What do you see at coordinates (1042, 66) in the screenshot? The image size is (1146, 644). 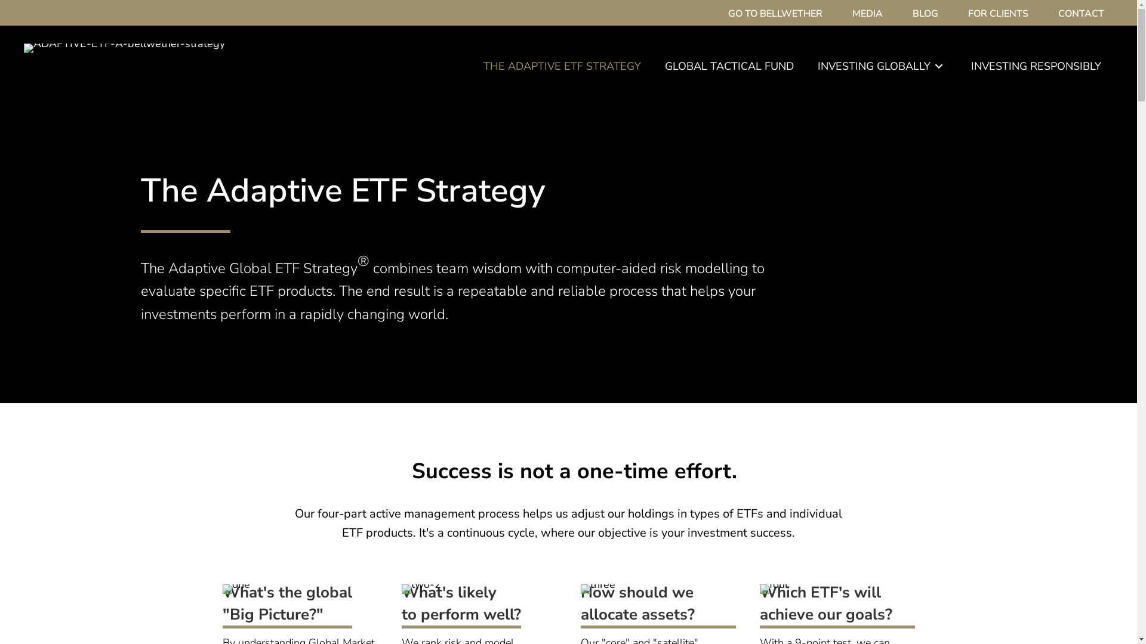 I see `INVESTING RESPONSIBLY` at bounding box center [1042, 66].